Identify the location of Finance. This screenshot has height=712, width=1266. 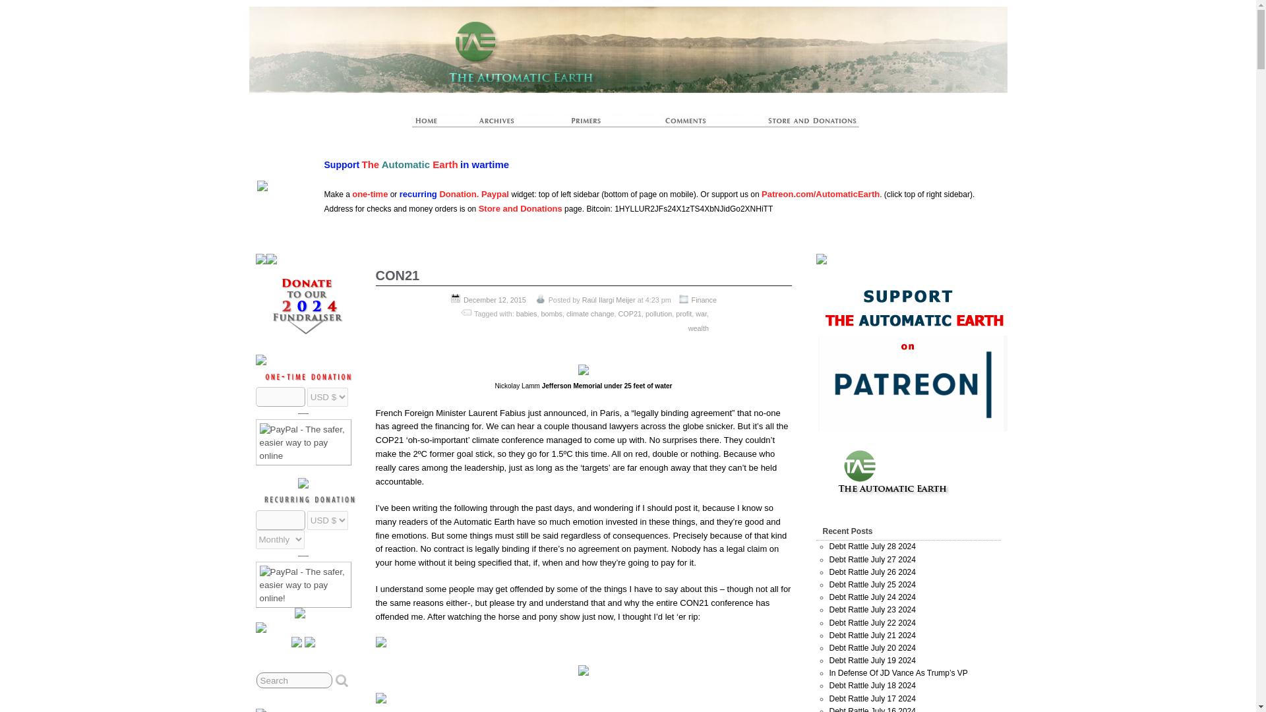
(704, 300).